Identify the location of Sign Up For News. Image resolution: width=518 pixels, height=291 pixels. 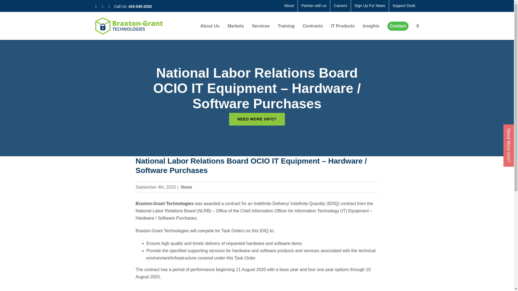
(370, 6).